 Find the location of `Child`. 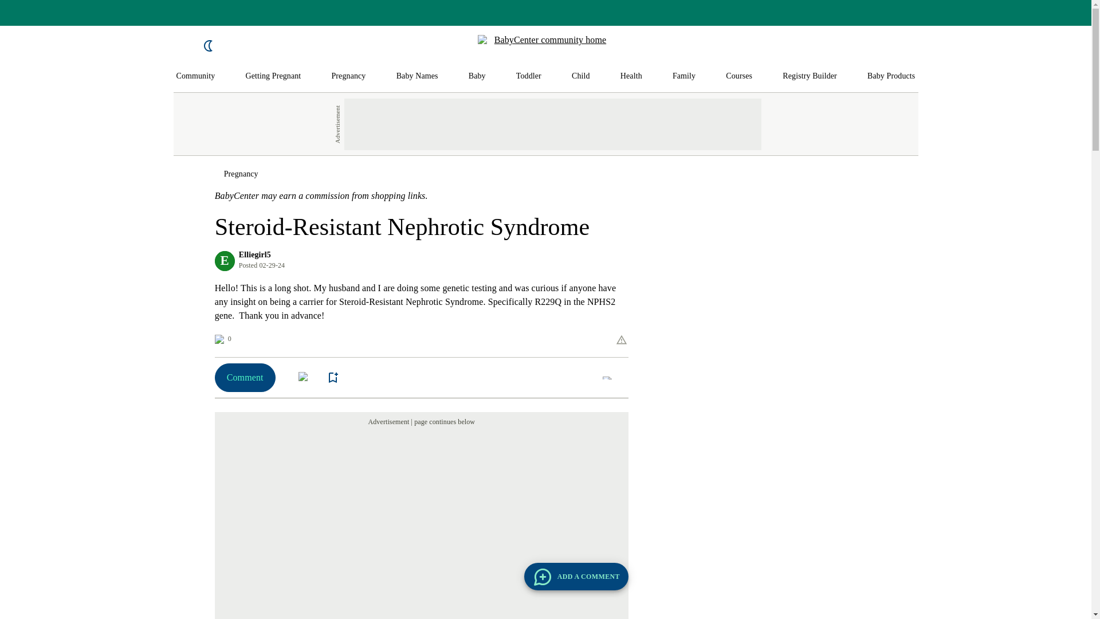

Child is located at coordinates (581, 76).